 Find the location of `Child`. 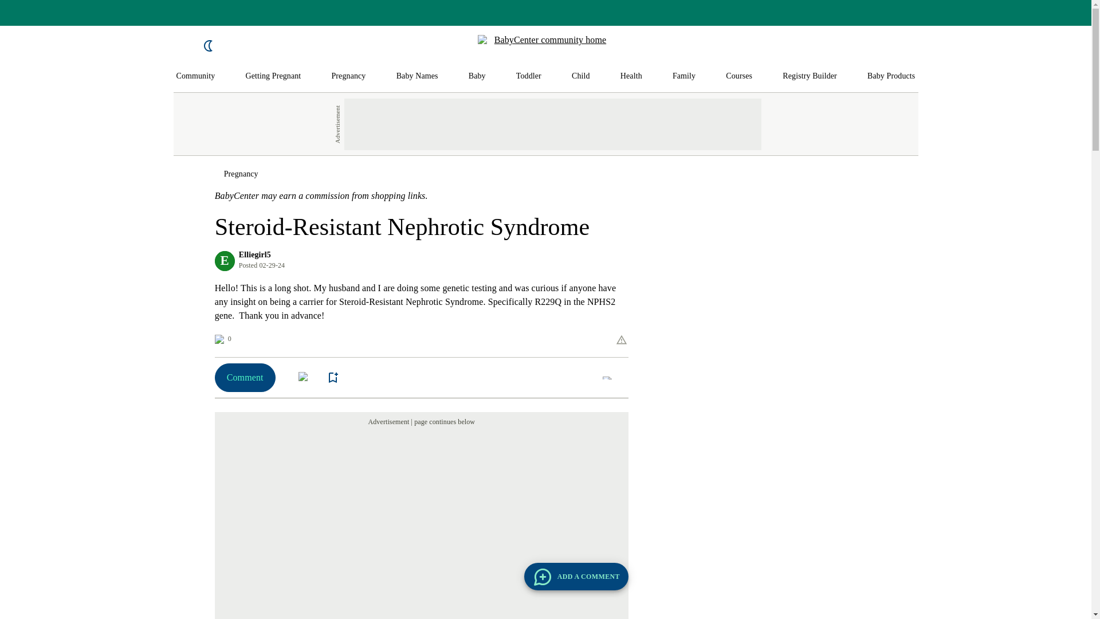

Child is located at coordinates (581, 76).